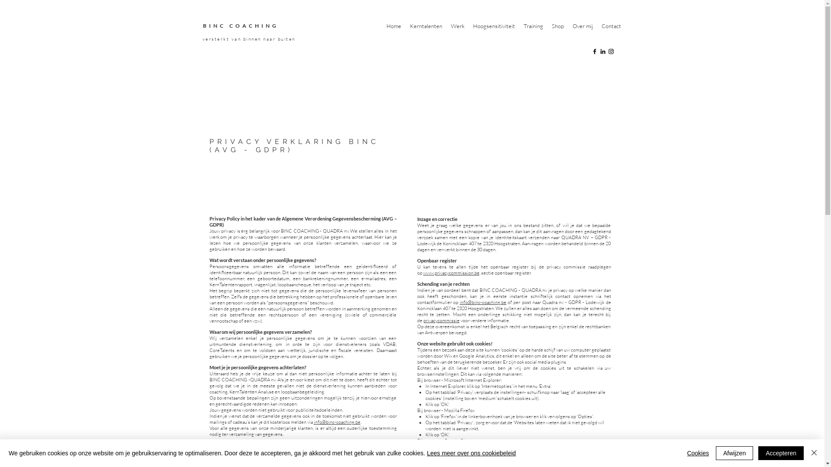 This screenshot has height=467, width=831. I want to click on Over mij, so click(583, 26).